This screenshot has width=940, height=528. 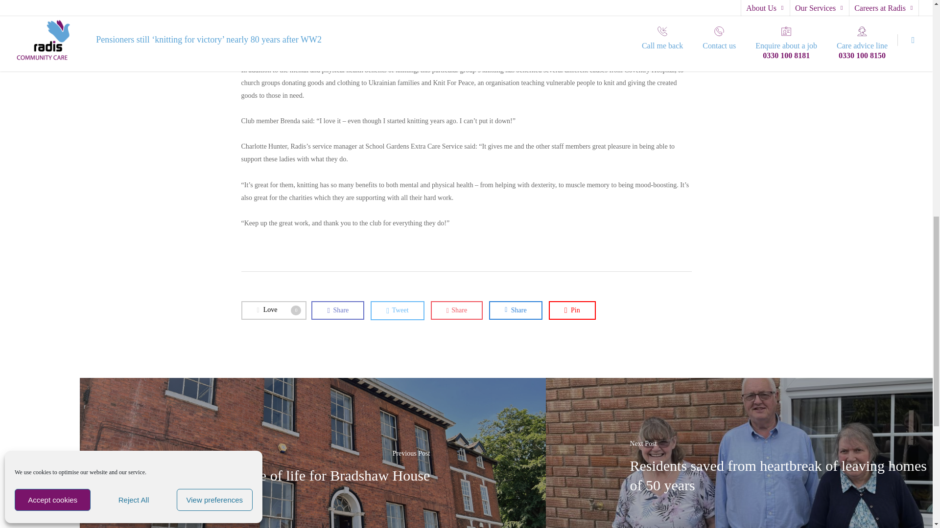 What do you see at coordinates (338, 310) in the screenshot?
I see `Share this` at bounding box center [338, 310].